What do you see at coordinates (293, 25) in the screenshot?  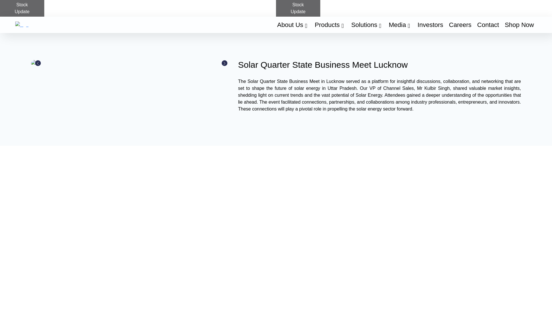 I see `About Us` at bounding box center [293, 25].